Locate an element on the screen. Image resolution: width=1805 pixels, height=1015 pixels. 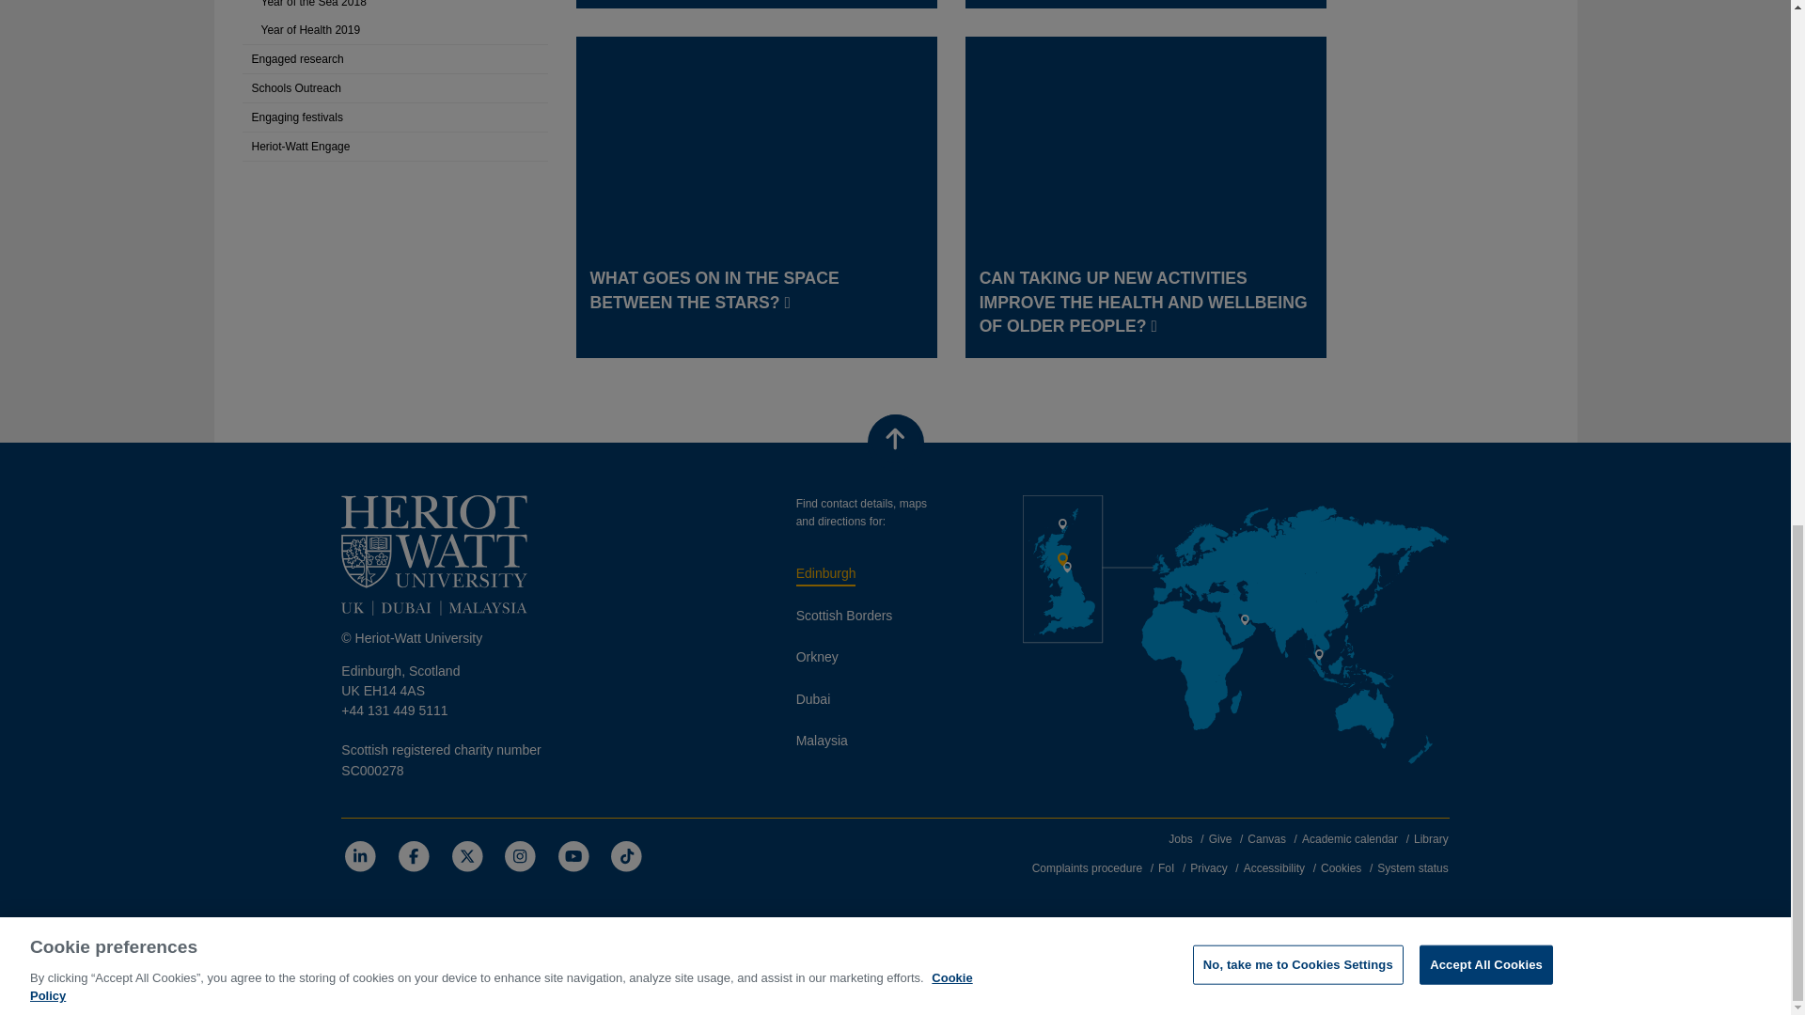
LinkedIn is located at coordinates (359, 855).